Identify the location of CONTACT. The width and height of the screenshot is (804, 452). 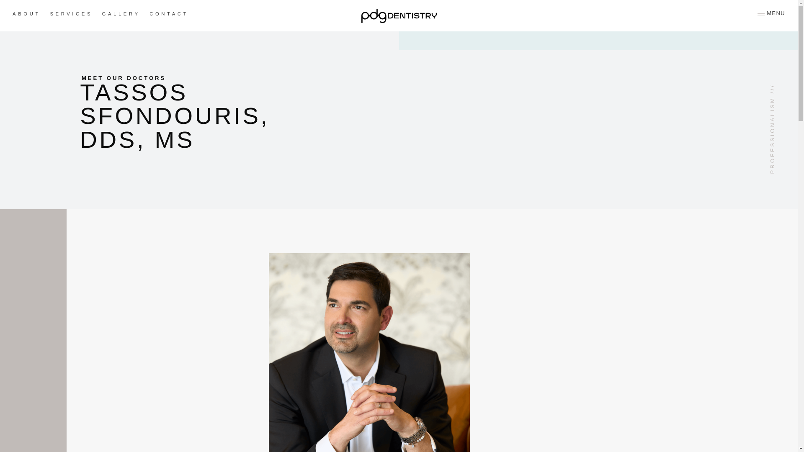
(169, 13).